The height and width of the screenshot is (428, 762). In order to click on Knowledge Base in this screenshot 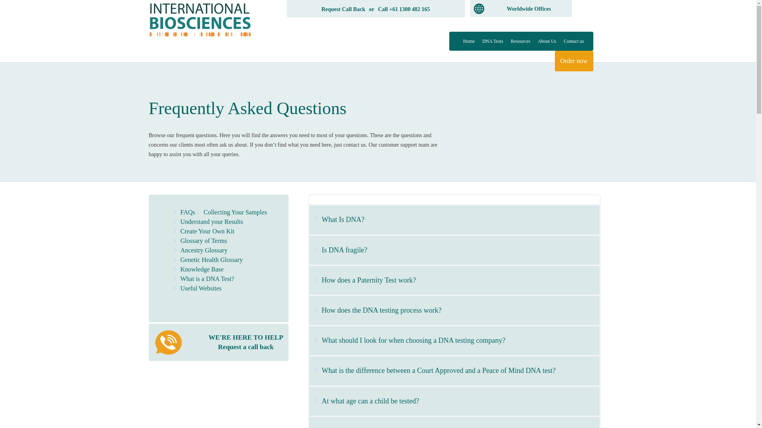, I will do `click(202, 269)`.